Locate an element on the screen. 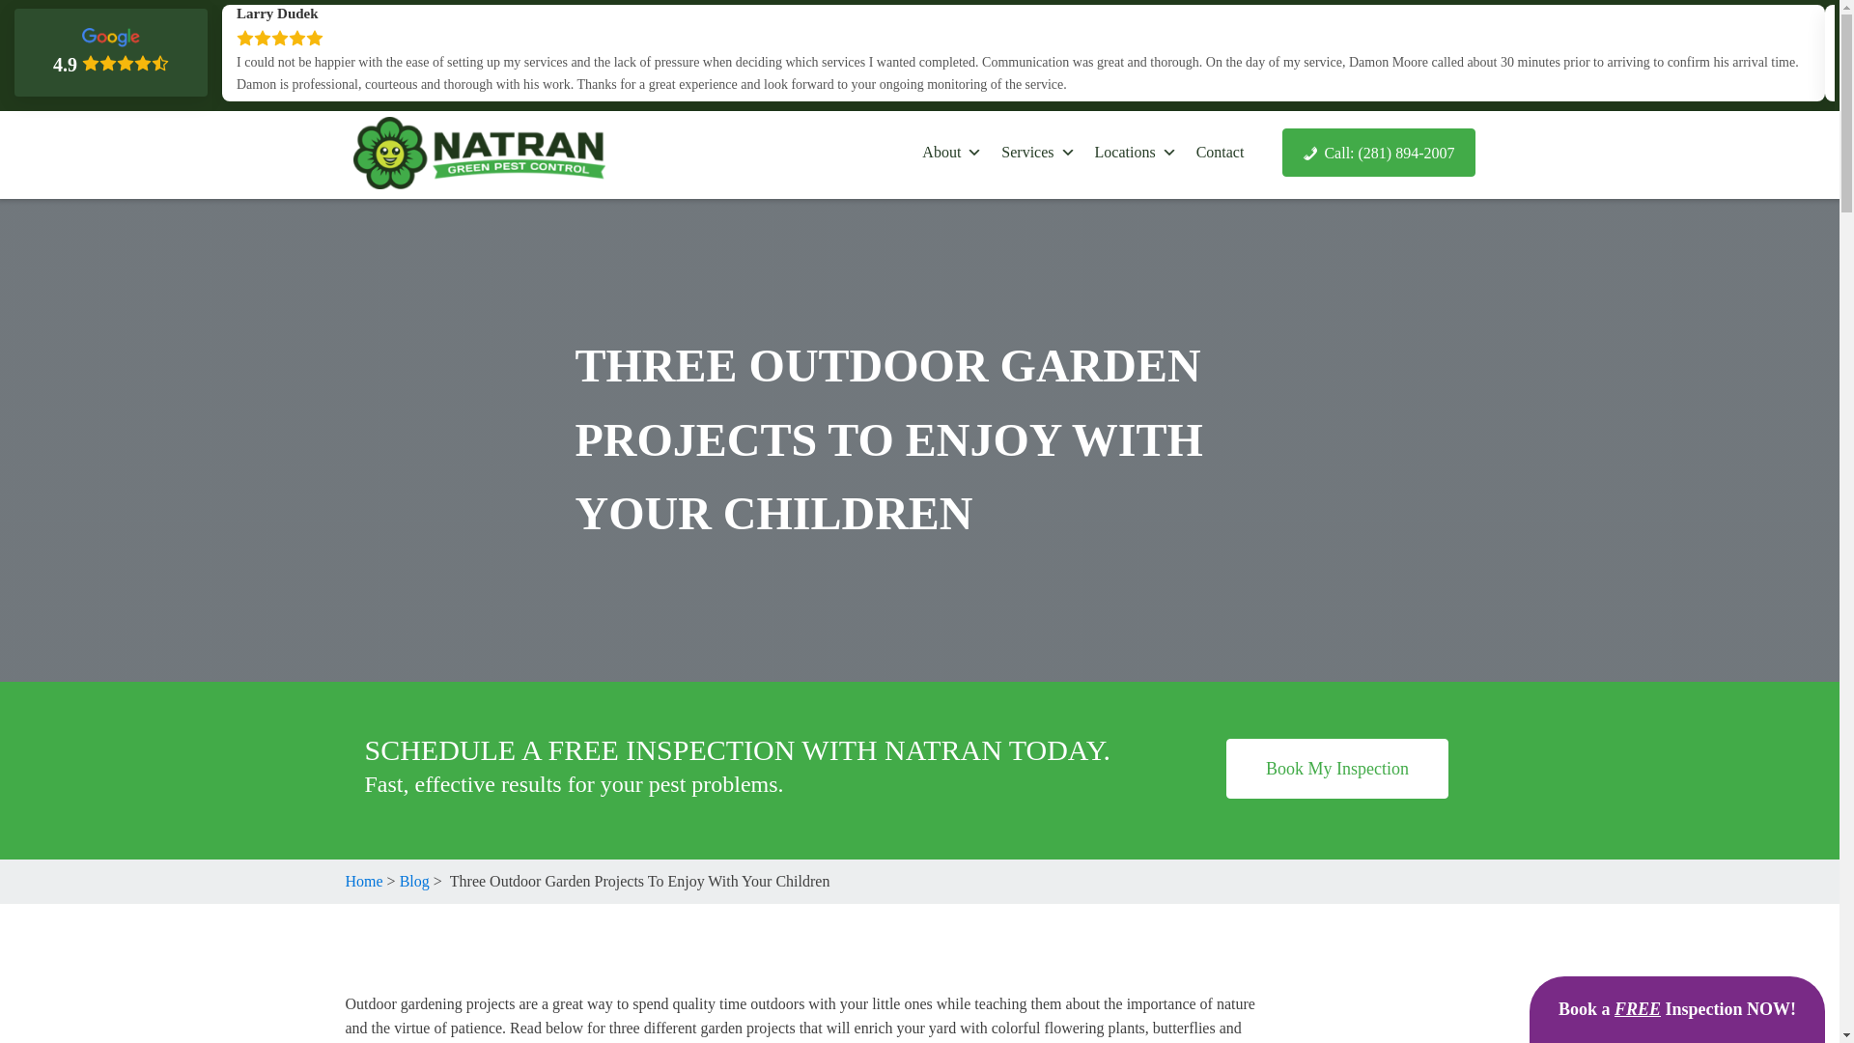 This screenshot has width=1854, height=1043. Home is located at coordinates (364, 881).